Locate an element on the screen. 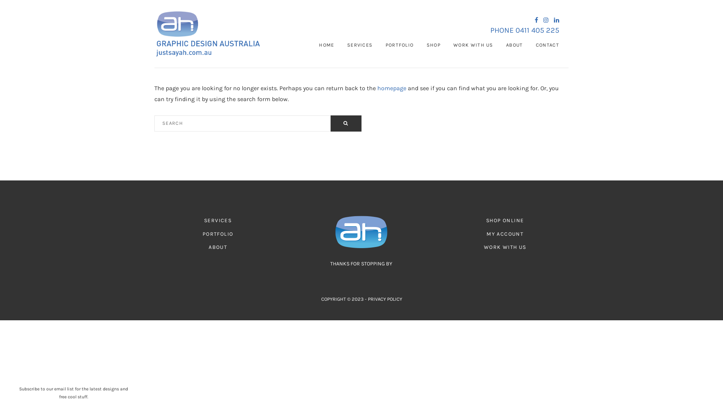  Skip to primary navigation is located at coordinates (154, 11).